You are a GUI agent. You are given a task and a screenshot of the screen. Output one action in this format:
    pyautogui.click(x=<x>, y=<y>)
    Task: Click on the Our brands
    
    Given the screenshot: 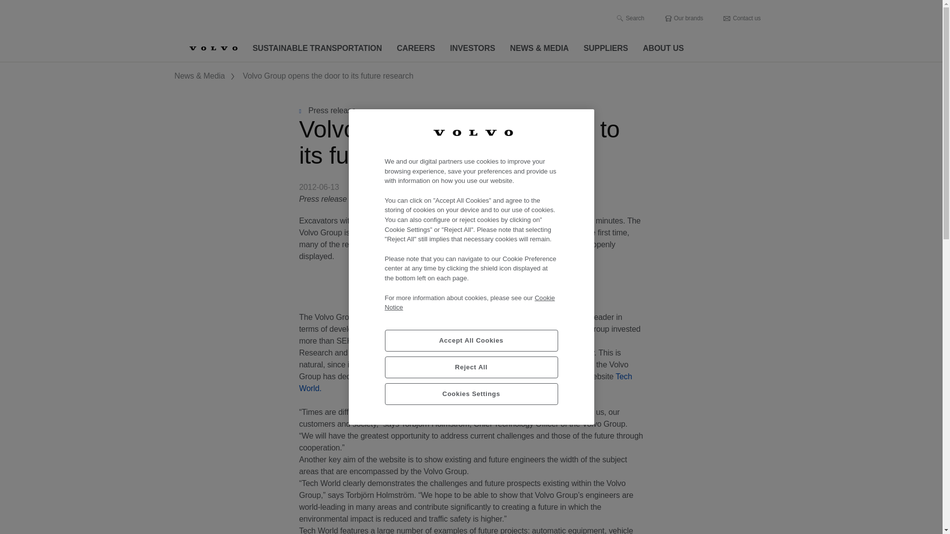 What is the action you would take?
    pyautogui.click(x=683, y=18)
    